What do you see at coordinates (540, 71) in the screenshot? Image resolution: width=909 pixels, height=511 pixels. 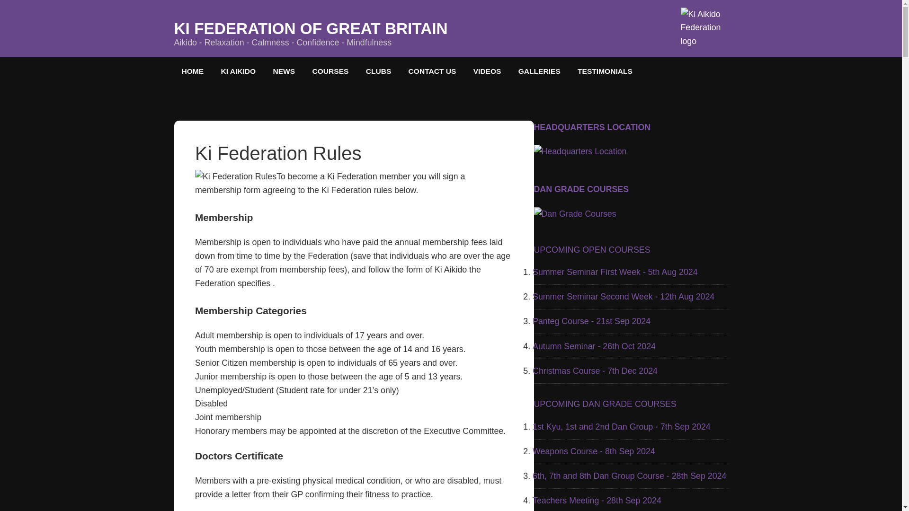 I see `GALLERIES` at bounding box center [540, 71].